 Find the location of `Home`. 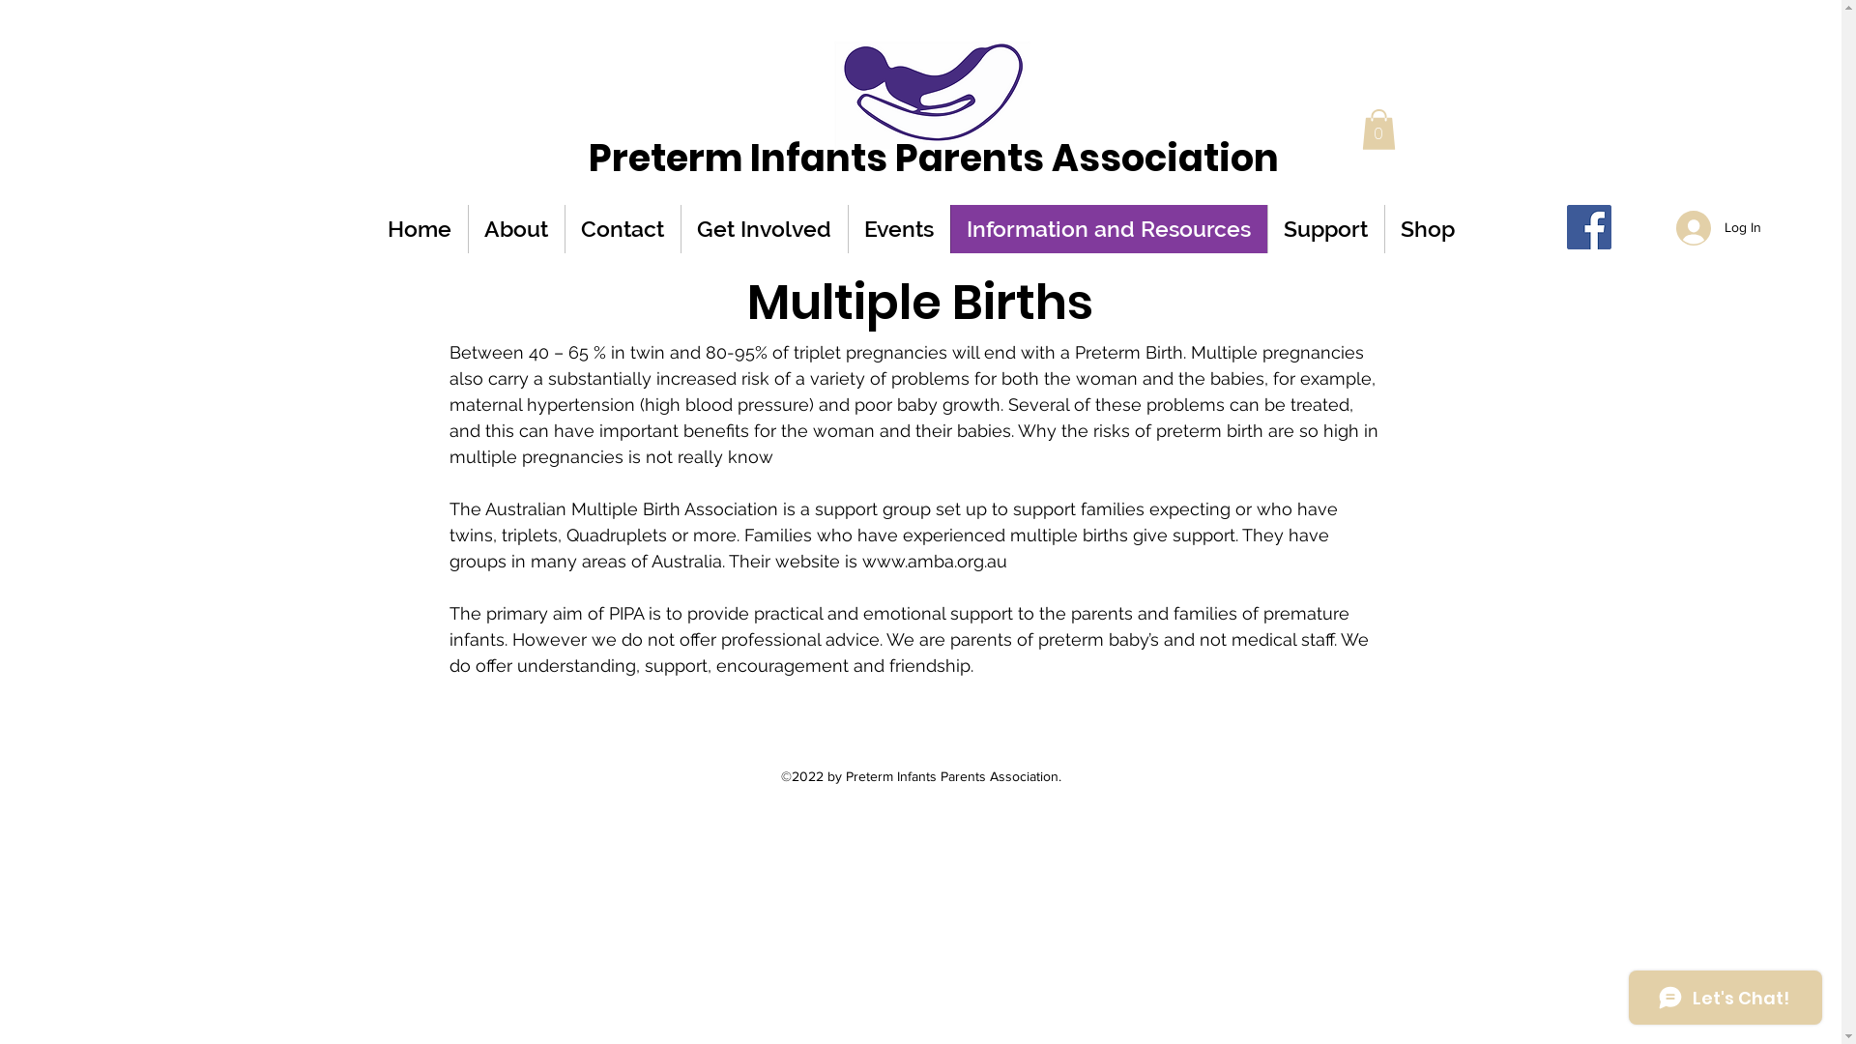

Home is located at coordinates (420, 229).